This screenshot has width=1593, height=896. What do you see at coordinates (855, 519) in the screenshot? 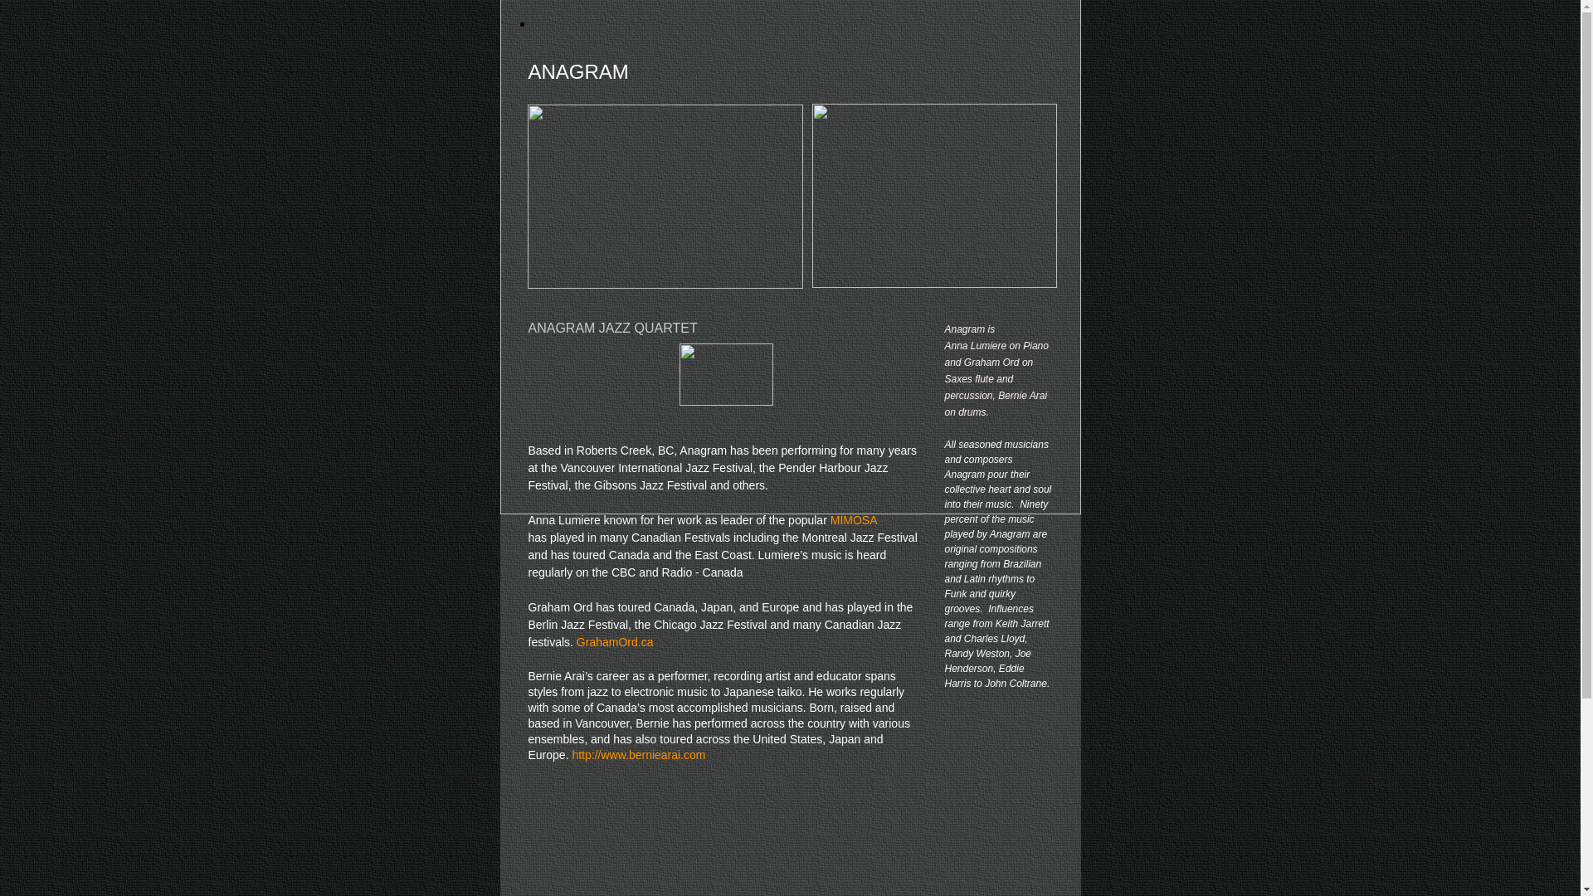
I see `MIMOSA` at bounding box center [855, 519].